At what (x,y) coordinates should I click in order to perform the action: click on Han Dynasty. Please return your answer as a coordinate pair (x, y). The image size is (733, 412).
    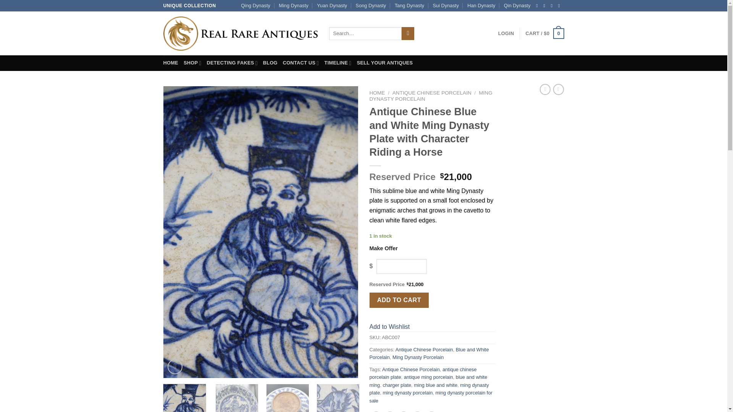
    Looking at the image, I should click on (481, 6).